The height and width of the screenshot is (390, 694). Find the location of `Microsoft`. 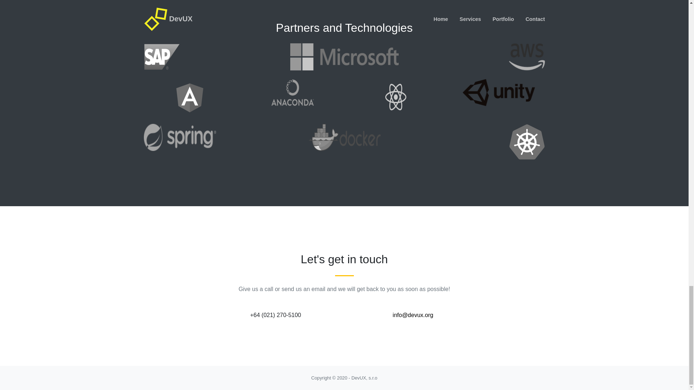

Microsoft is located at coordinates (344, 57).